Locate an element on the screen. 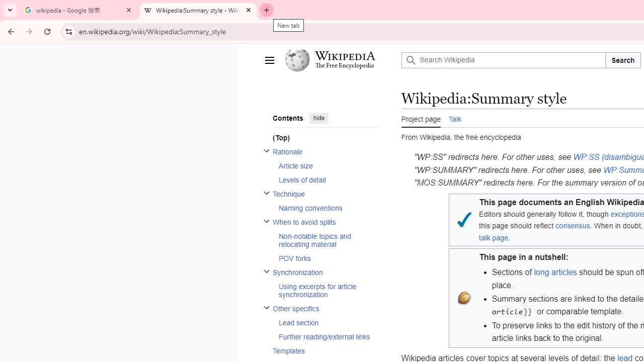  AutomationID: toc-Synchronization is located at coordinates (323, 283).